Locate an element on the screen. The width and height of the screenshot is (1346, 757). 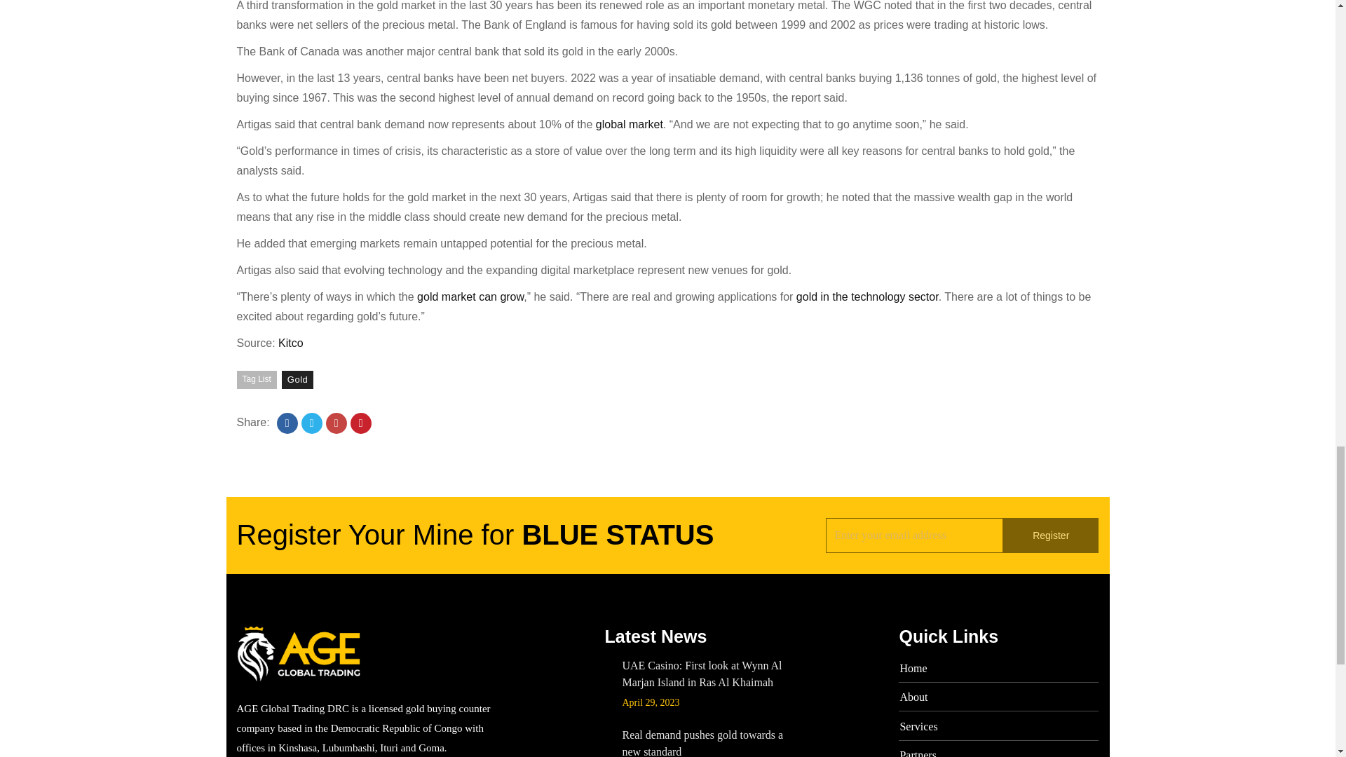
Enter your email address is located at coordinates (914, 536).